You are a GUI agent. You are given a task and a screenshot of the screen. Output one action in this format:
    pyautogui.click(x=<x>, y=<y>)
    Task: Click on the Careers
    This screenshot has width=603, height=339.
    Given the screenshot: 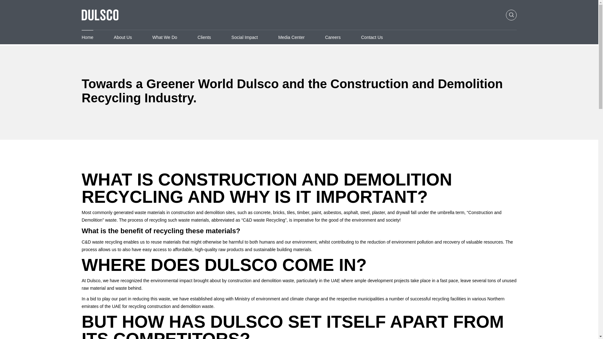 What is the action you would take?
    pyautogui.click(x=333, y=37)
    